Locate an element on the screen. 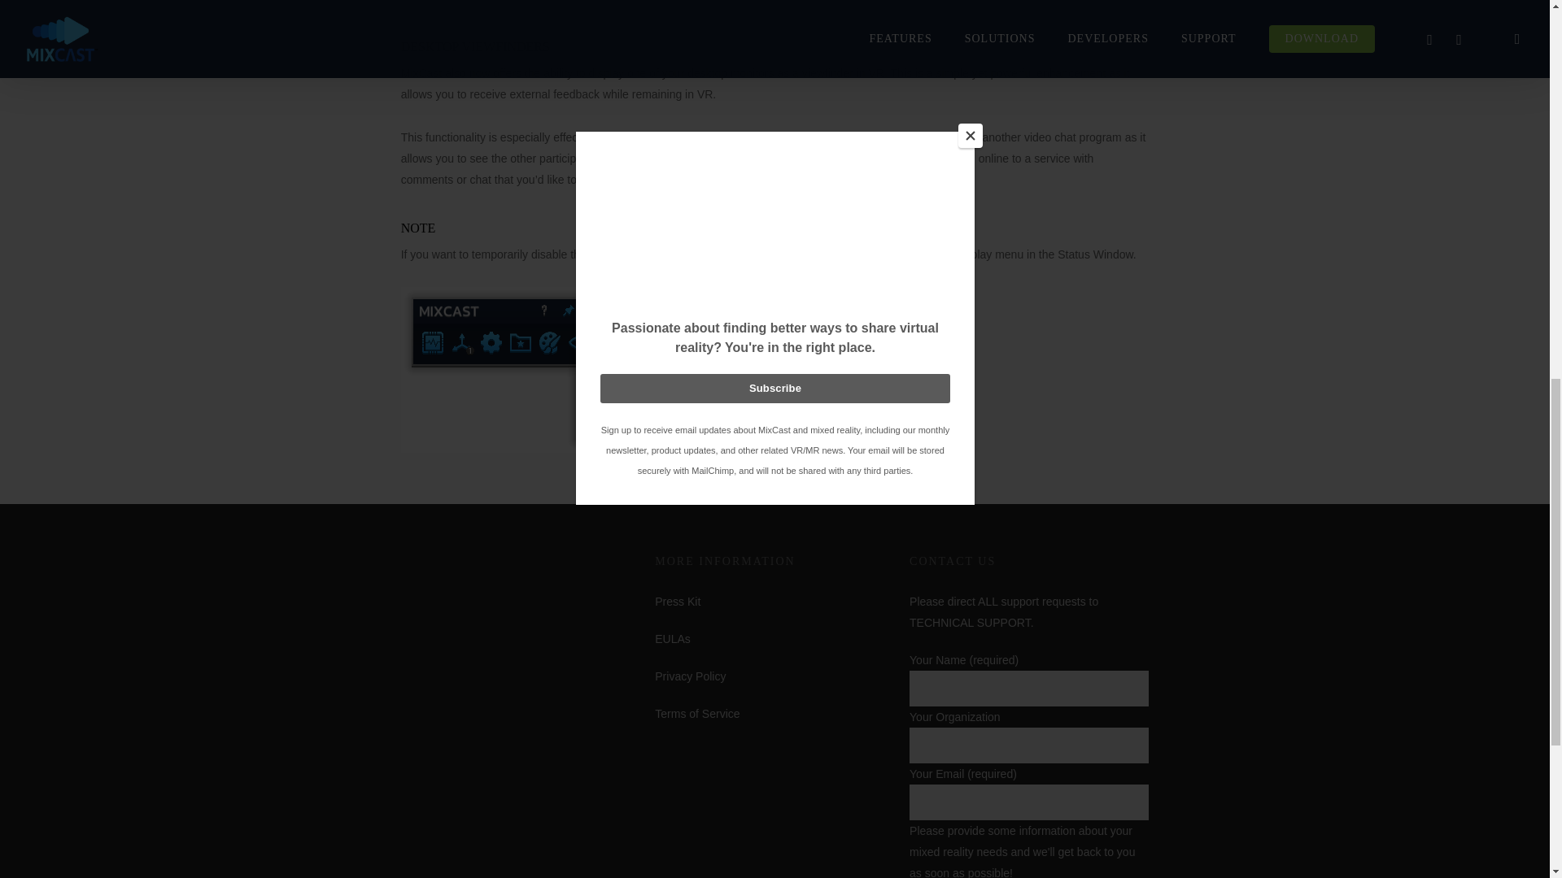 This screenshot has width=1562, height=878. Terms of Service is located at coordinates (696, 714).